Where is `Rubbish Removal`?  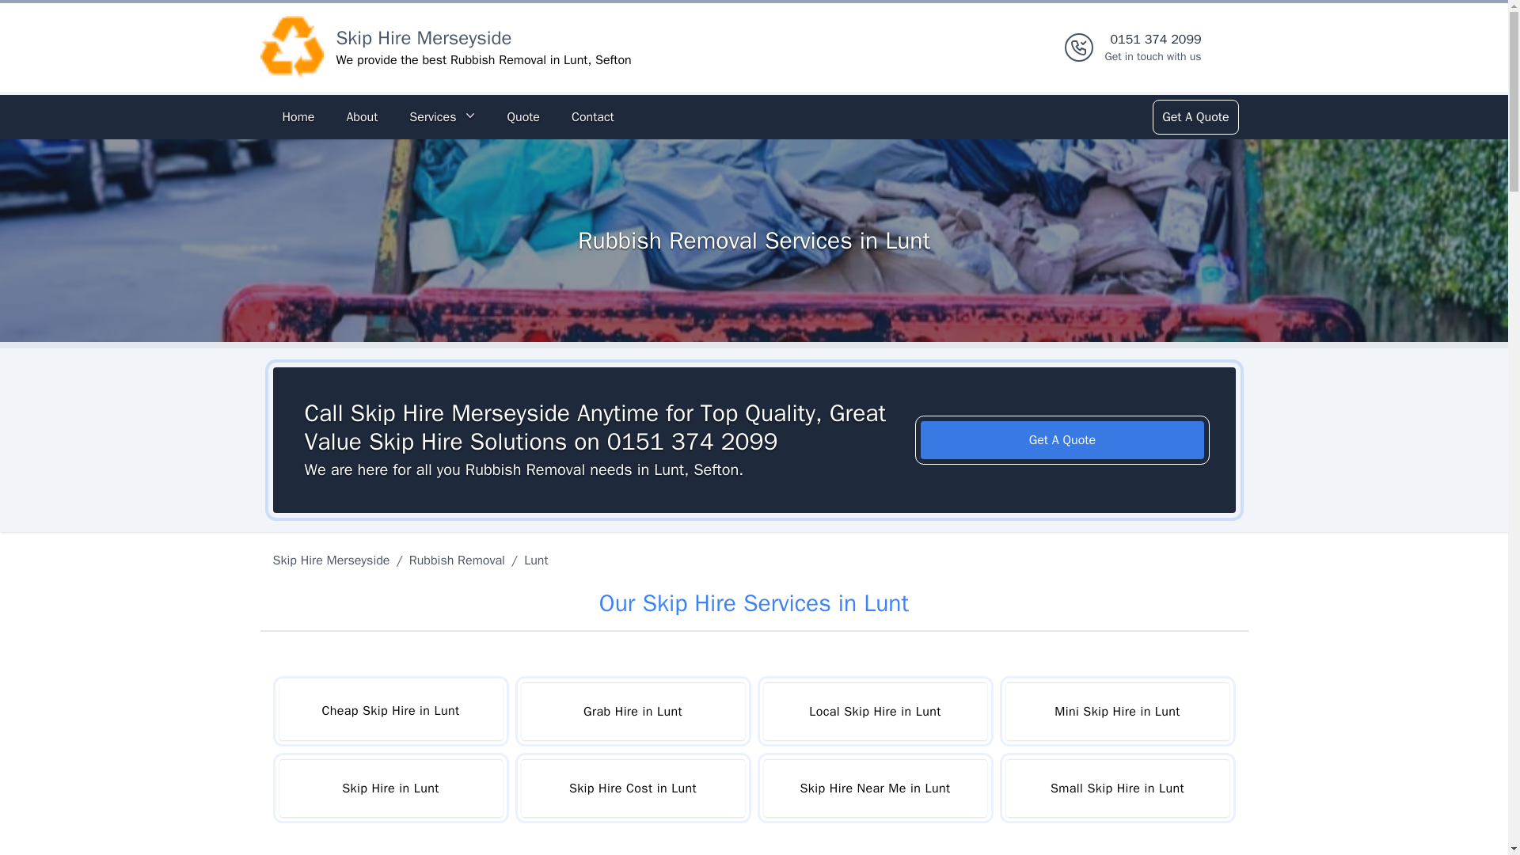
Rubbish Removal is located at coordinates (456, 560).